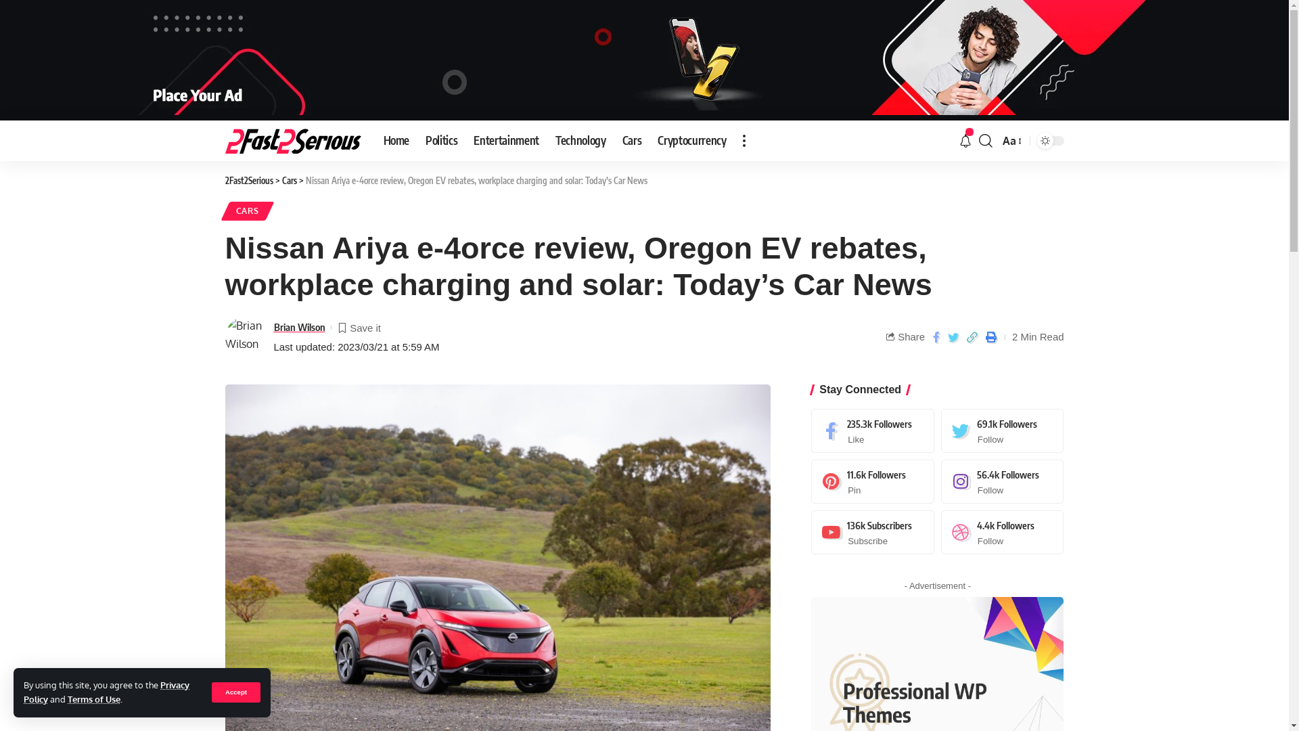 The width and height of the screenshot is (1299, 731). What do you see at coordinates (1003, 430) in the screenshot?
I see `Twitter` at bounding box center [1003, 430].